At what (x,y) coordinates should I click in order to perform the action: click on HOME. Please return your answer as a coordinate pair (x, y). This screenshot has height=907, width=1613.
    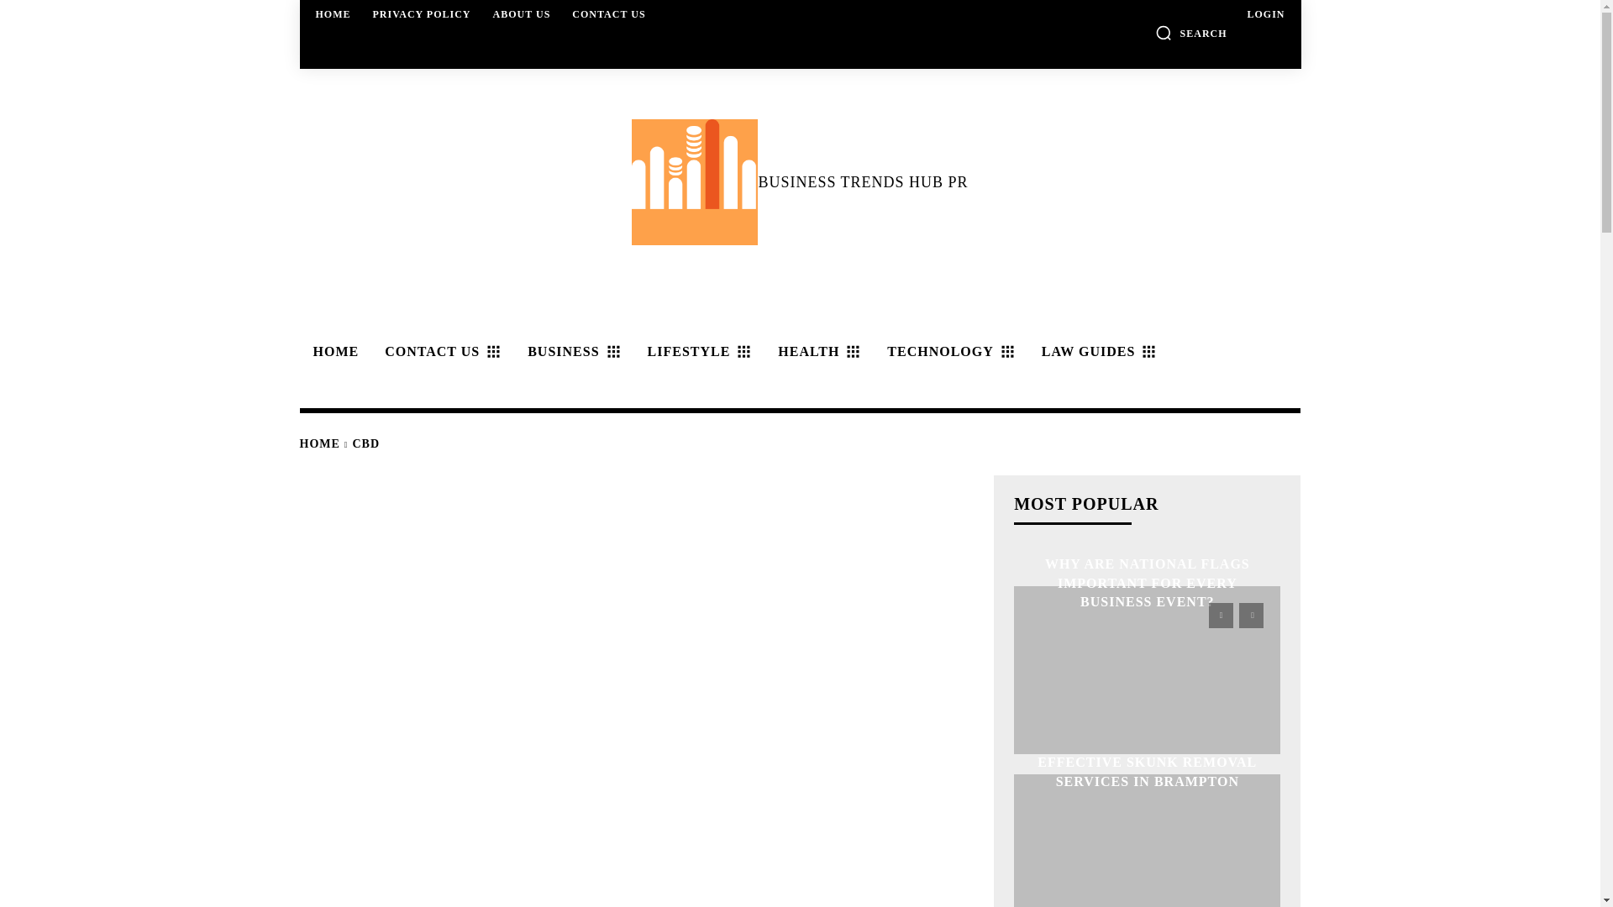
    Looking at the image, I should click on (334, 13).